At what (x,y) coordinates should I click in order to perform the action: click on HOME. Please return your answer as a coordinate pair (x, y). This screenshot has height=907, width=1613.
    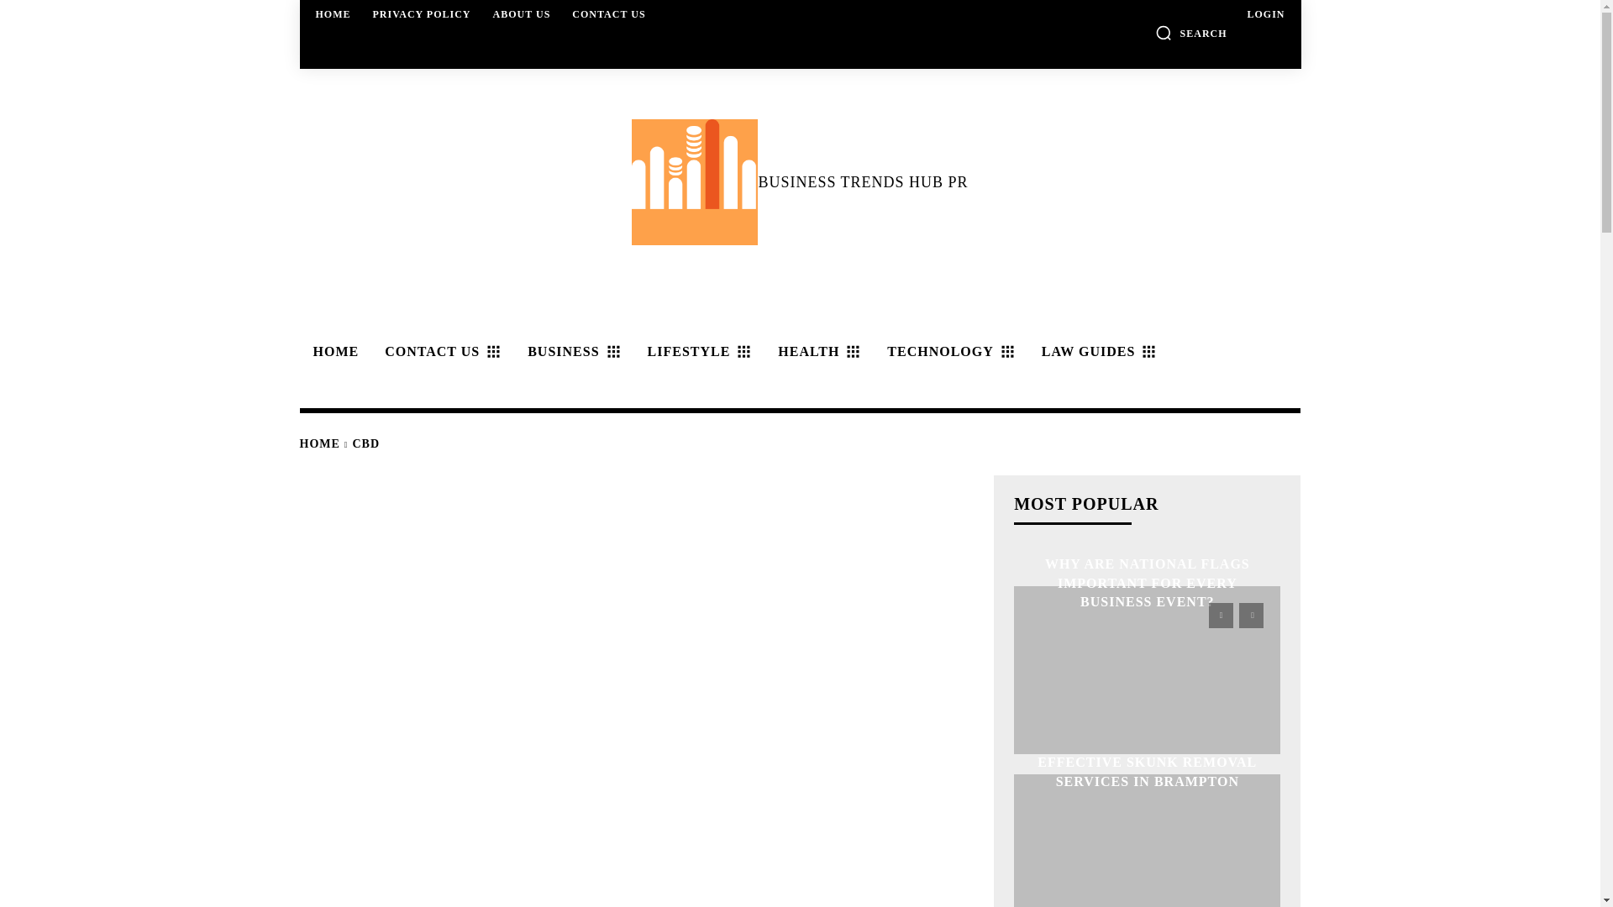
    Looking at the image, I should click on (334, 13).